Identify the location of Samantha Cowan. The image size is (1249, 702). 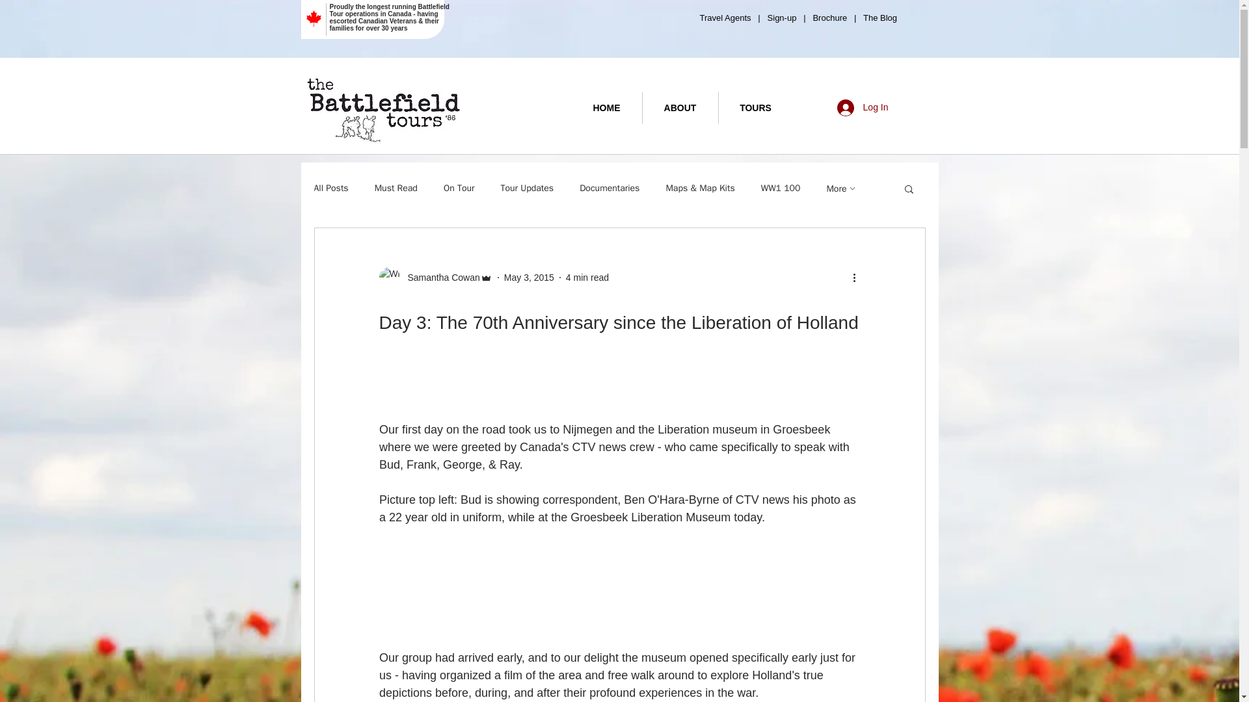
(440, 277).